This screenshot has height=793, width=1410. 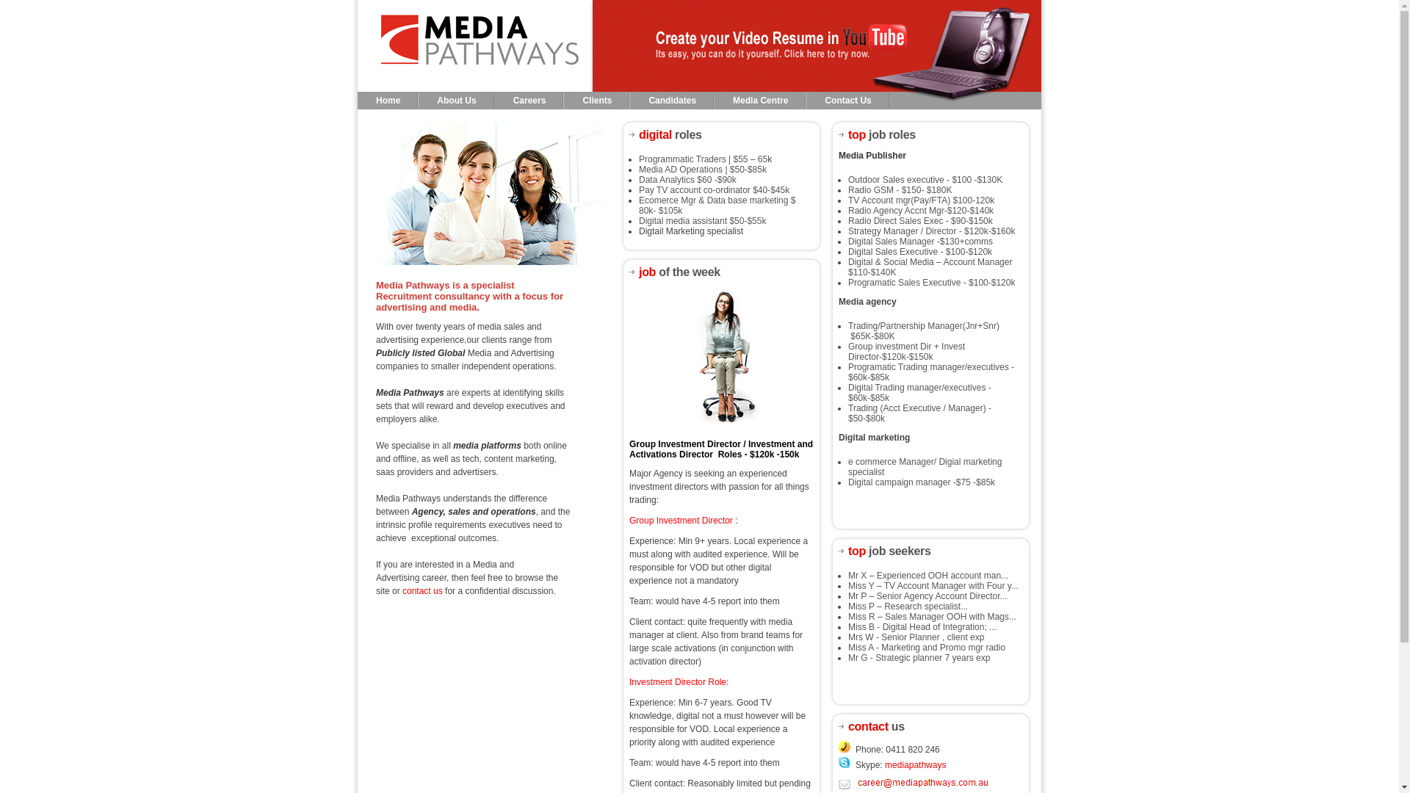 What do you see at coordinates (900, 190) in the screenshot?
I see `Radio GSM - $150- $180K` at bounding box center [900, 190].